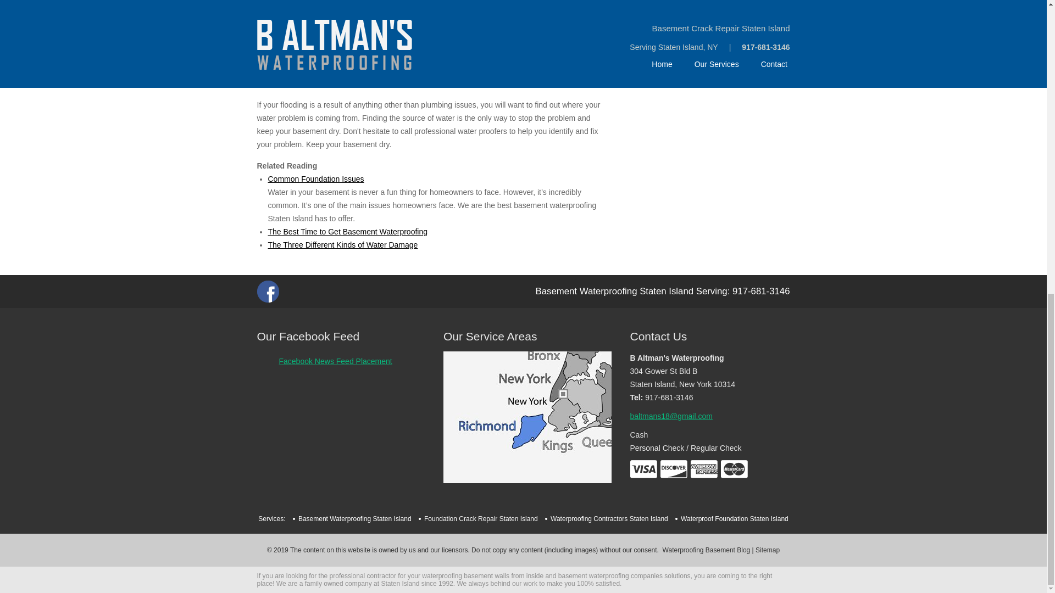 This screenshot has width=1055, height=593. I want to click on Waterproofing Contractors Staten Island, so click(609, 518).